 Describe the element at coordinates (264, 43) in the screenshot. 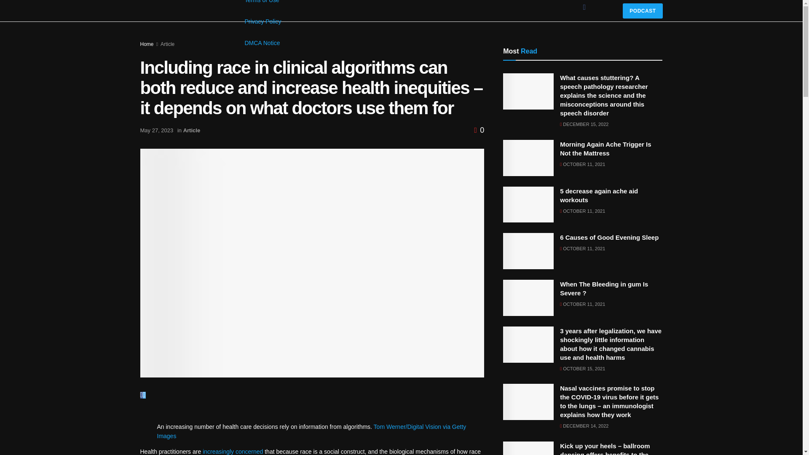

I see `DMCA Notice` at that location.